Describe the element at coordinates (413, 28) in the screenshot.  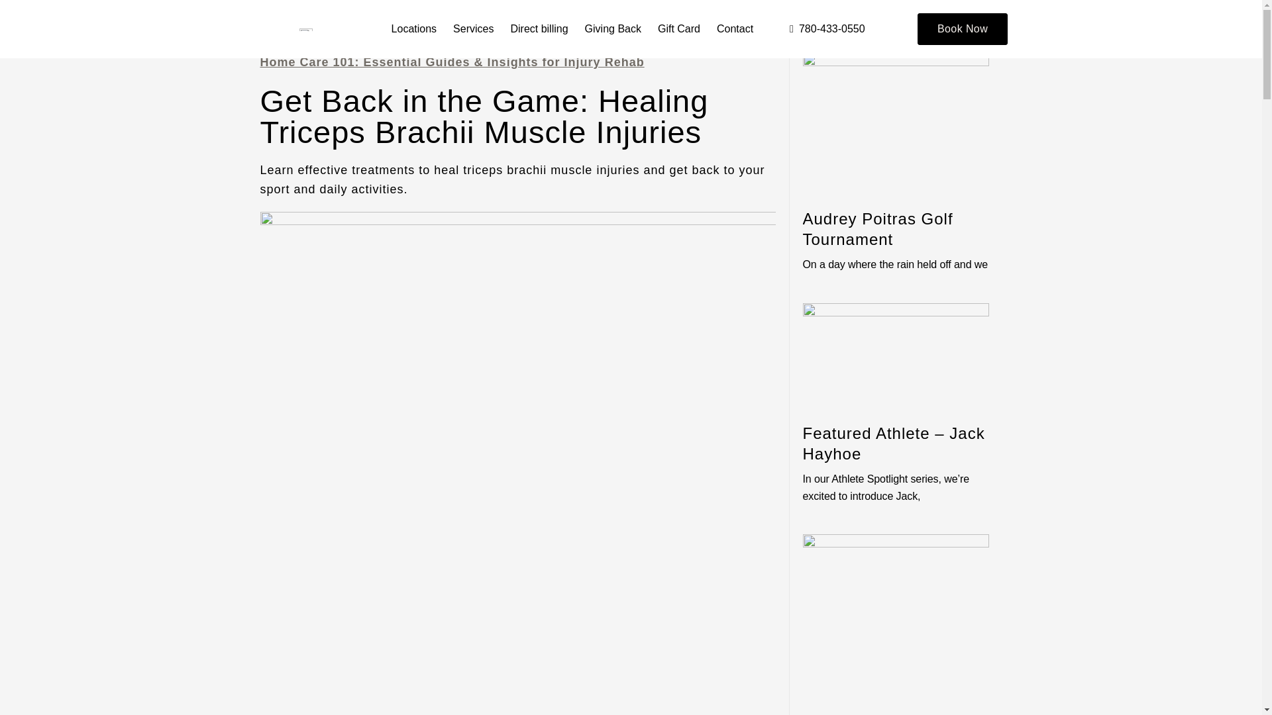
I see `Locations` at that location.